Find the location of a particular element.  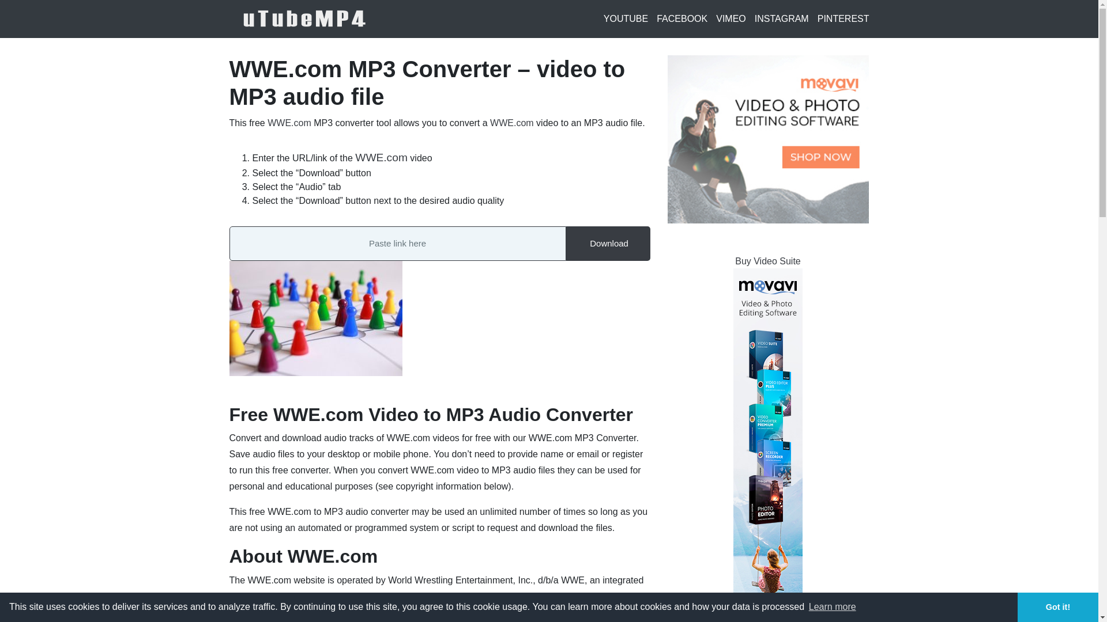

Buy Video Suite is located at coordinates (767, 261).